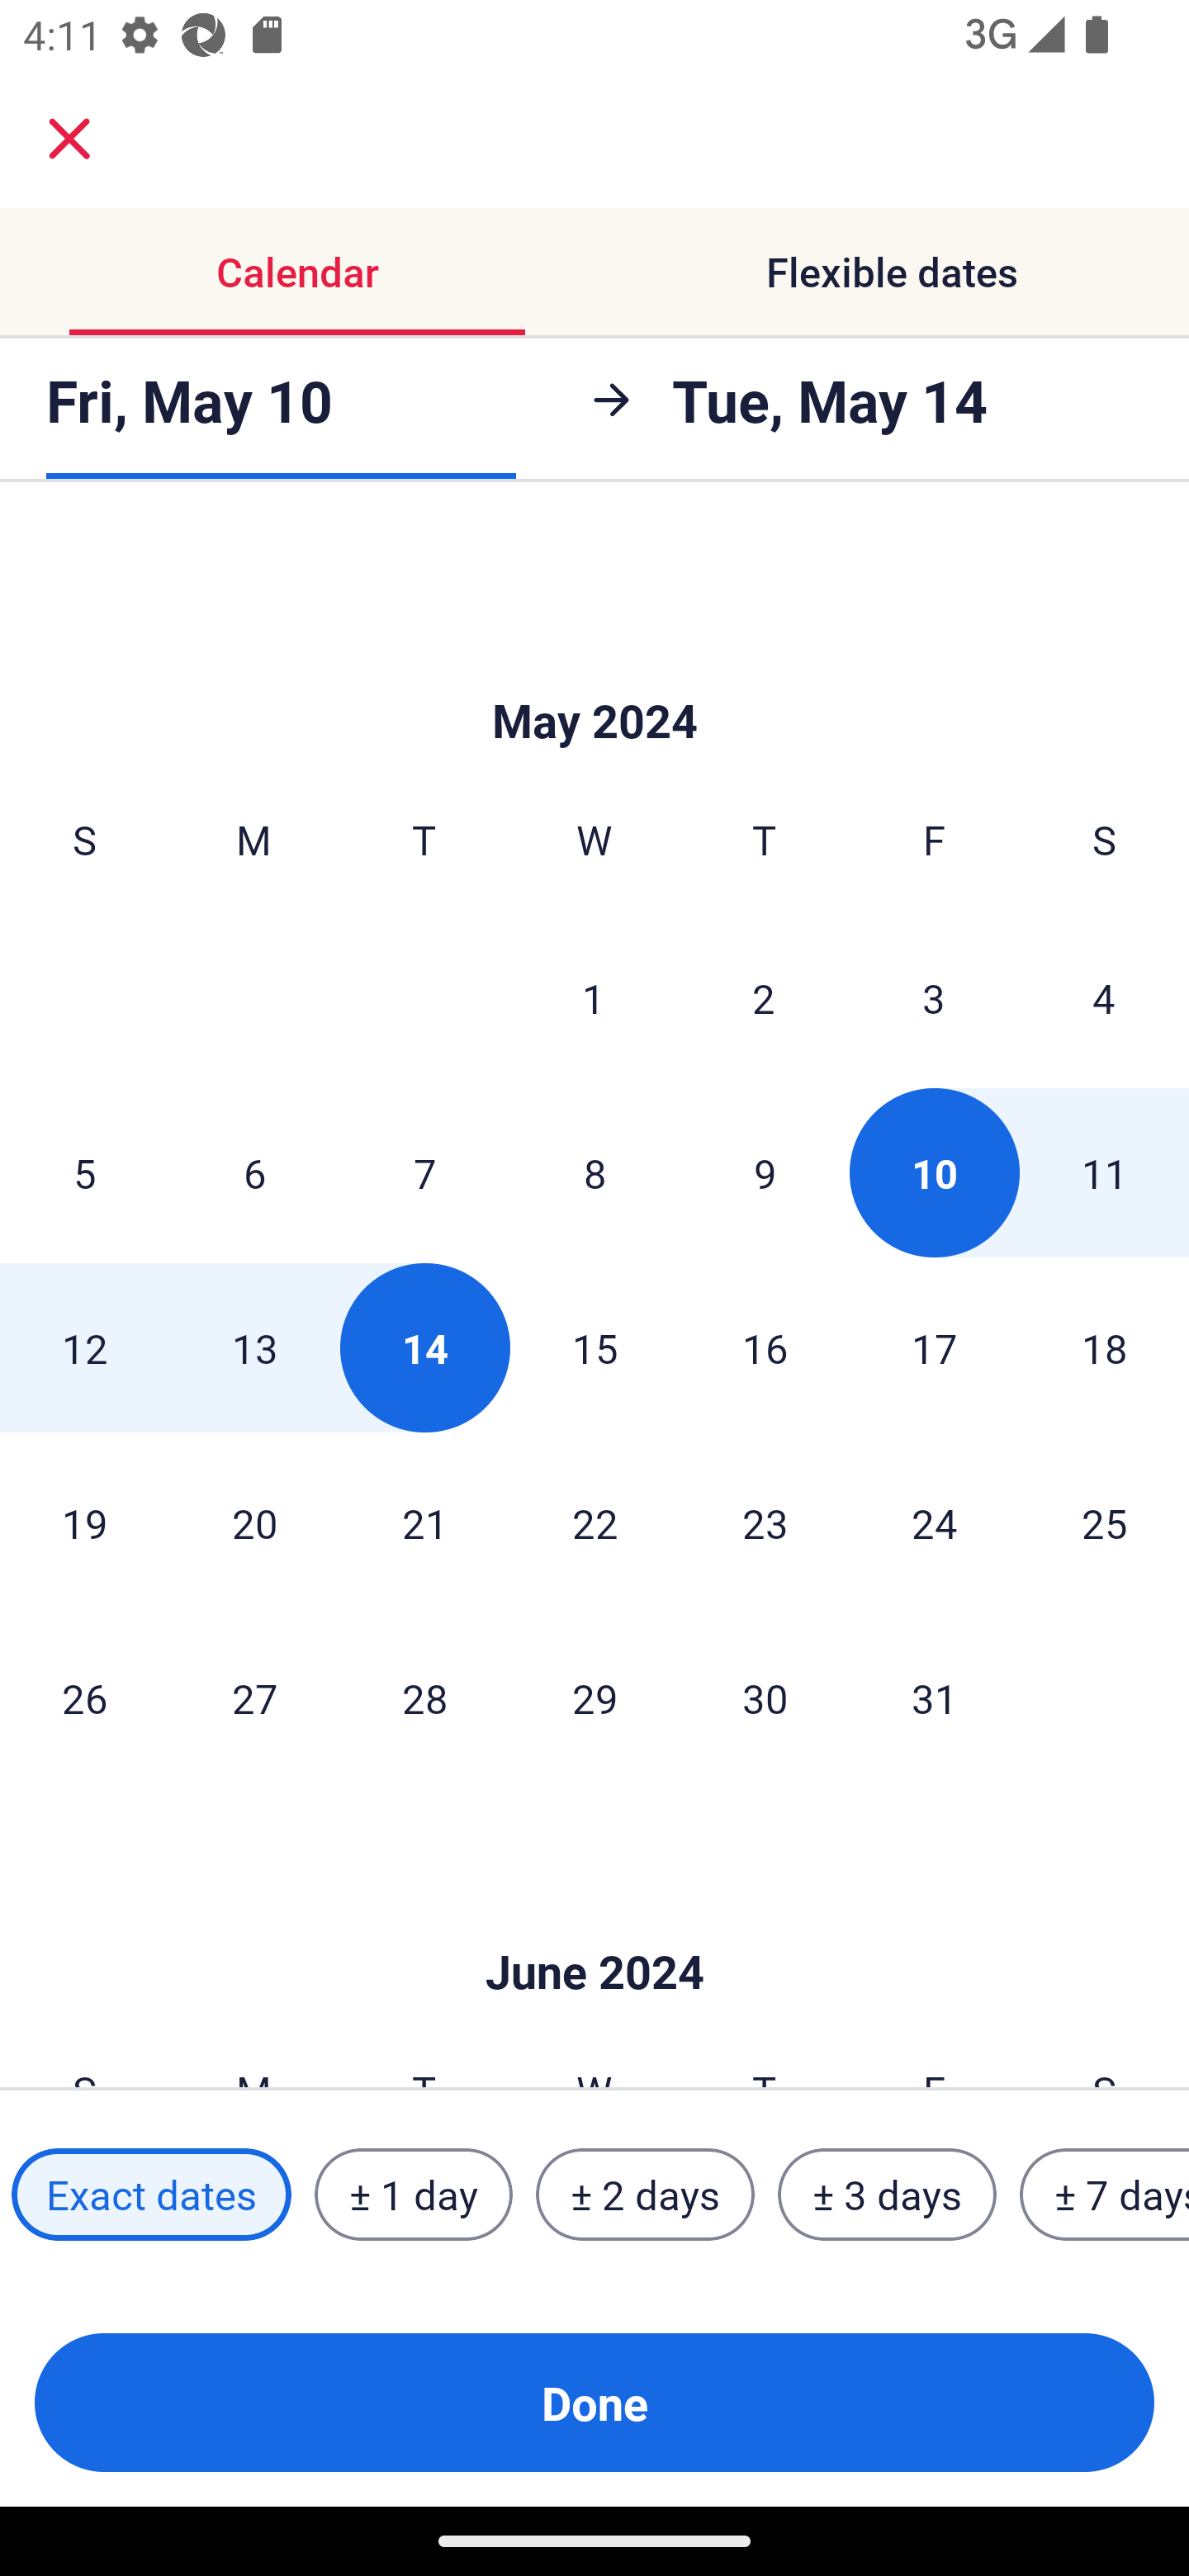 Image resolution: width=1189 pixels, height=2576 pixels. What do you see at coordinates (765, 1347) in the screenshot?
I see `16 Thursday, May 16, 2024` at bounding box center [765, 1347].